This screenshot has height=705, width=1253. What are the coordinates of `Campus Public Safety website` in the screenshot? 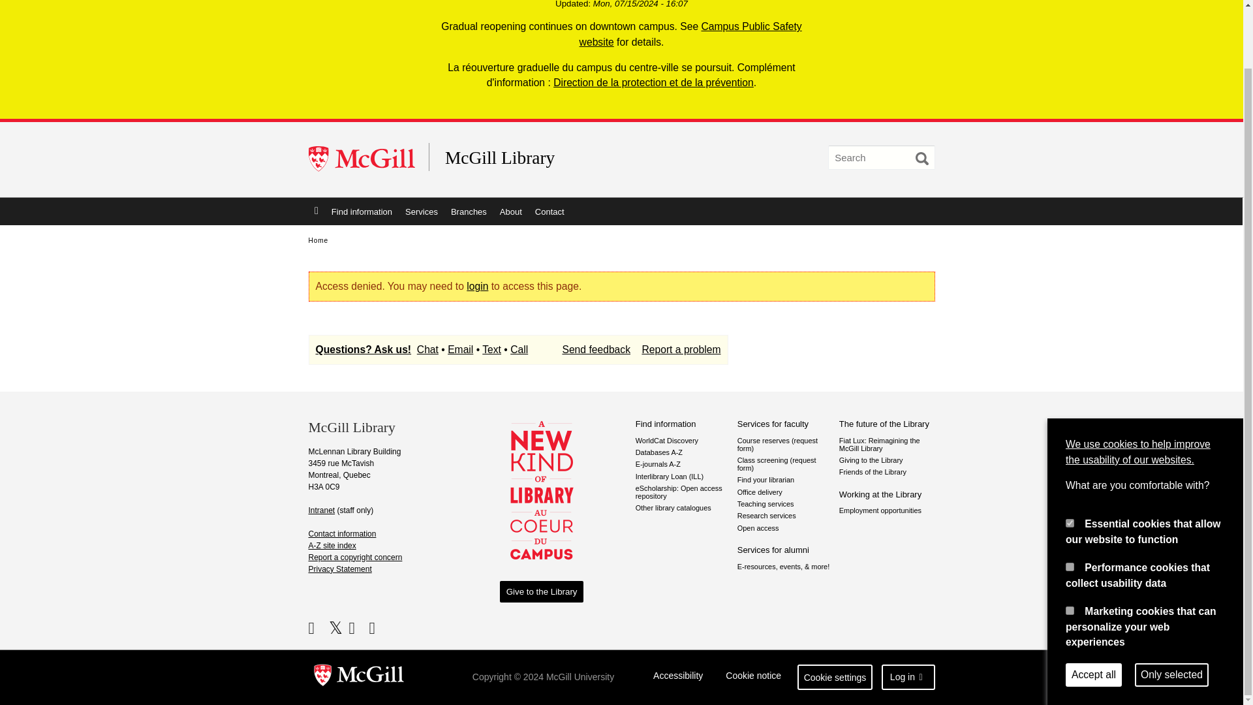 It's located at (690, 34).